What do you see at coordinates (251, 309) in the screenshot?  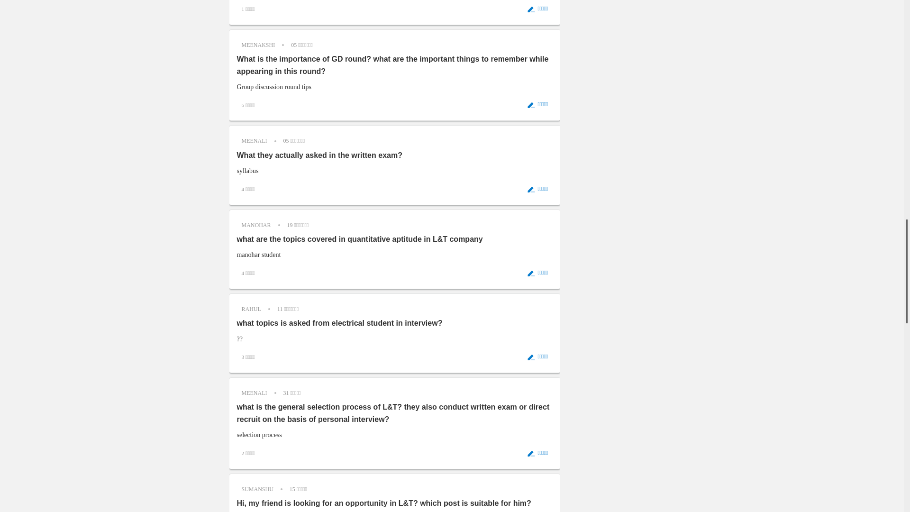 I see `Rahul Singh Yadav` at bounding box center [251, 309].